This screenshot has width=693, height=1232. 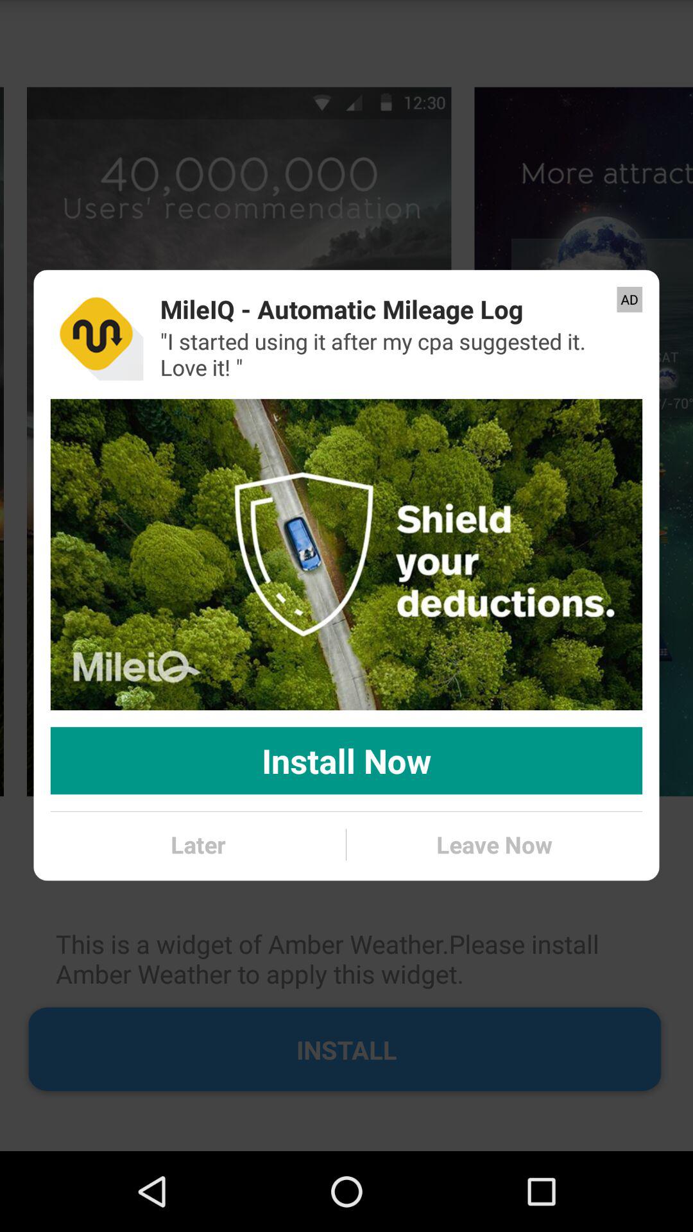 What do you see at coordinates (96, 334) in the screenshot?
I see `click app to the left of mileiq automatic mileage icon` at bounding box center [96, 334].